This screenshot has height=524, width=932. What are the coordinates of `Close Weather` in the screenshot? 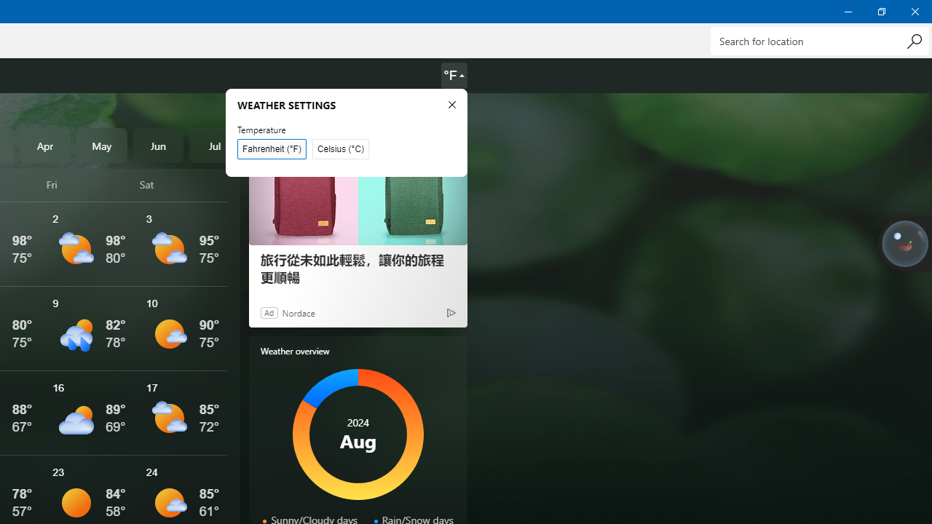 It's located at (915, 12).